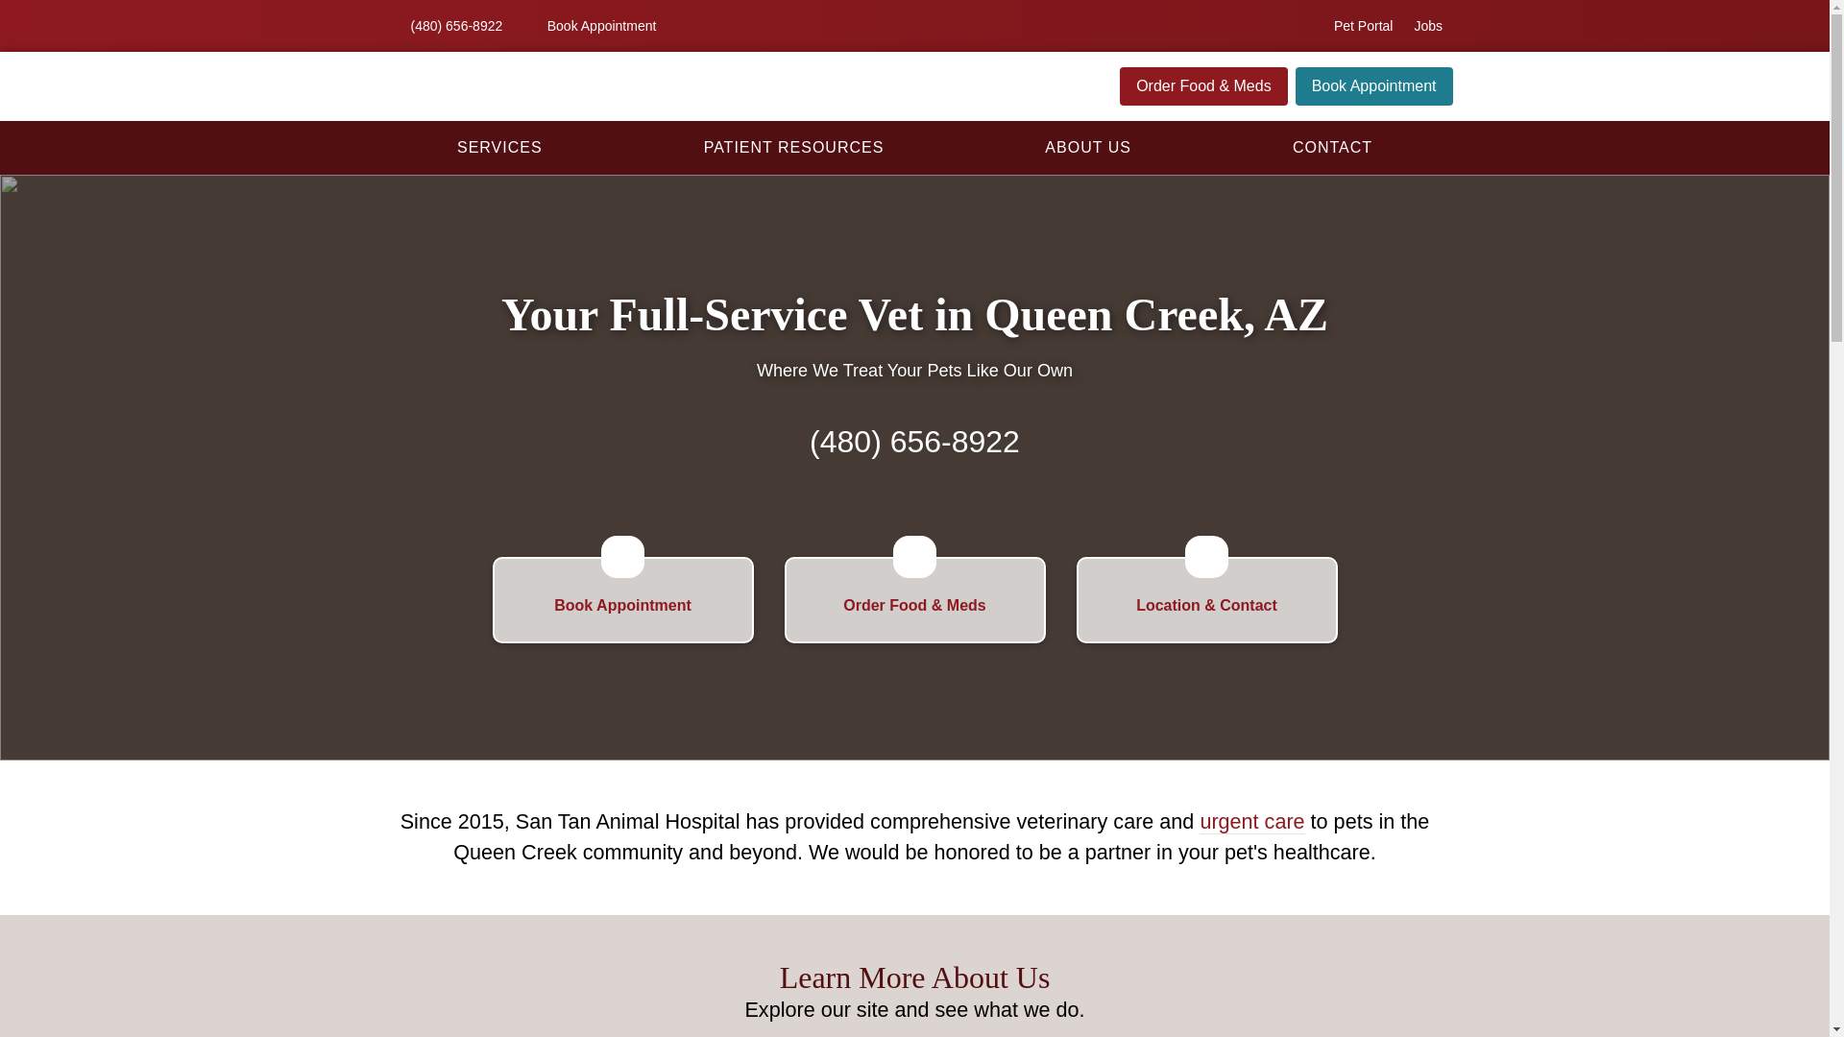 The width and height of the screenshot is (1844, 1037). I want to click on SERVICES, so click(499, 147).